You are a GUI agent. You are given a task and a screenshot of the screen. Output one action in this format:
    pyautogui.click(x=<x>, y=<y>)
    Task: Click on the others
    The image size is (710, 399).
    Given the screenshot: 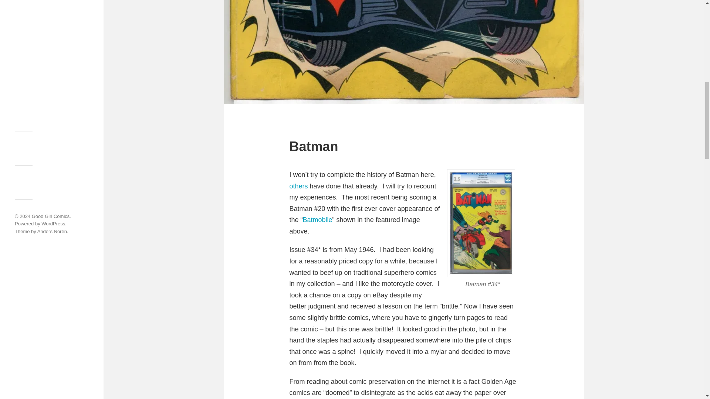 What is the action you would take?
    pyautogui.click(x=298, y=186)
    